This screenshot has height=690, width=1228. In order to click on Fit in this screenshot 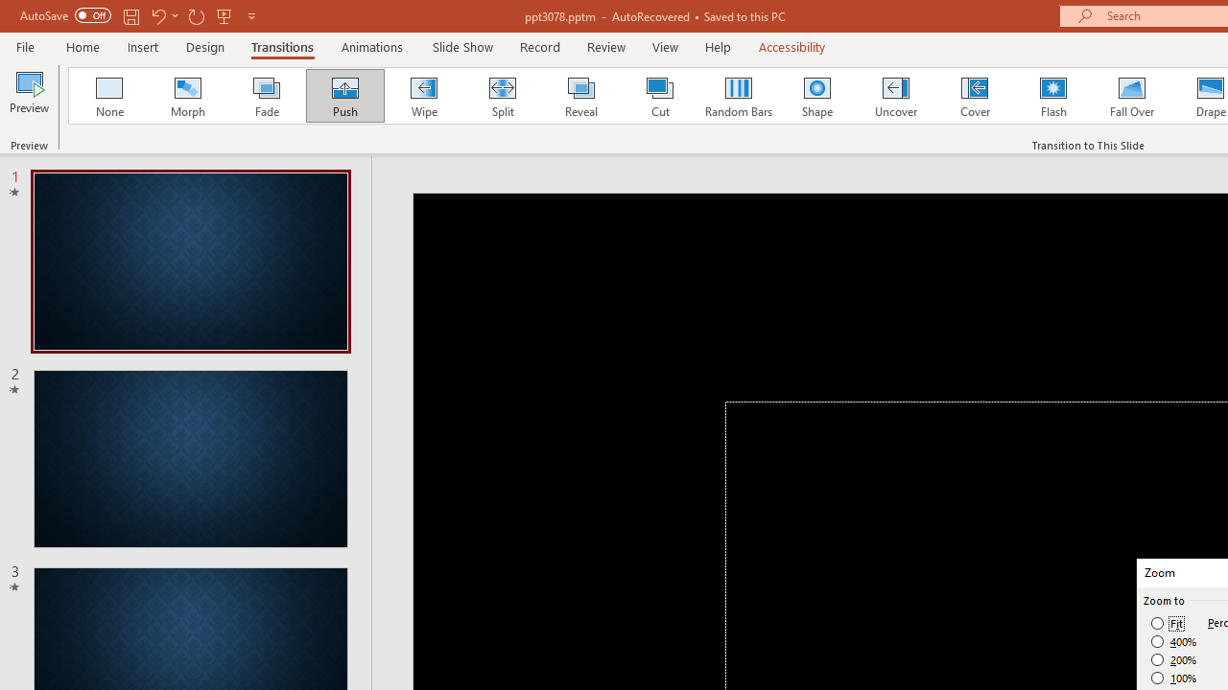, I will do `click(1169, 623)`.